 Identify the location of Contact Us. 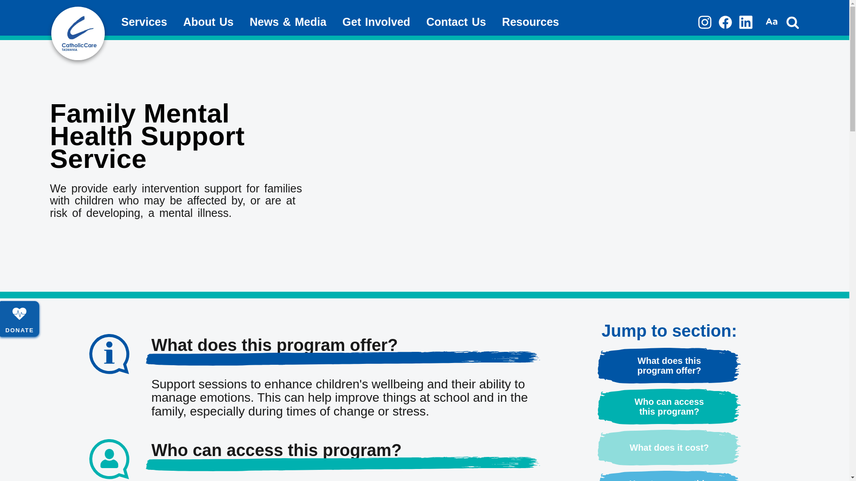
(456, 22).